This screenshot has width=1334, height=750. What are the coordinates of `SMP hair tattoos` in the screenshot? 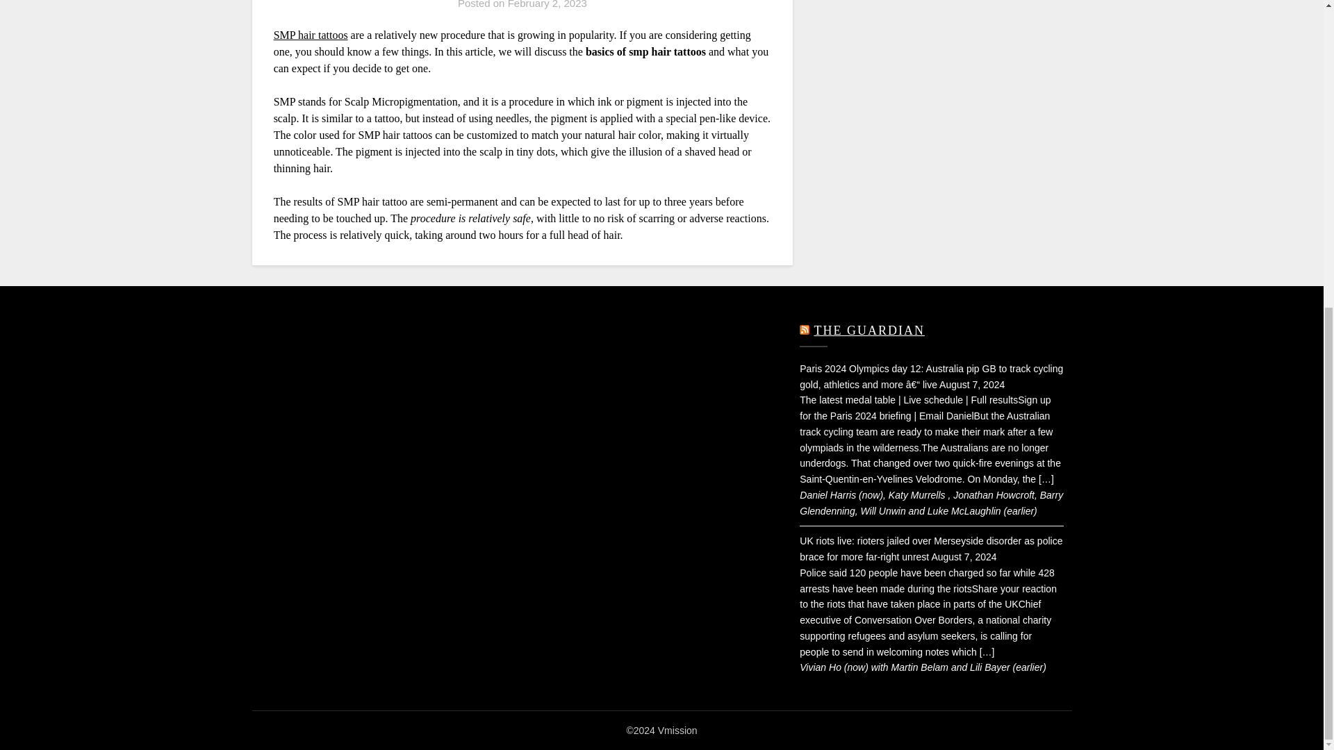 It's located at (311, 35).